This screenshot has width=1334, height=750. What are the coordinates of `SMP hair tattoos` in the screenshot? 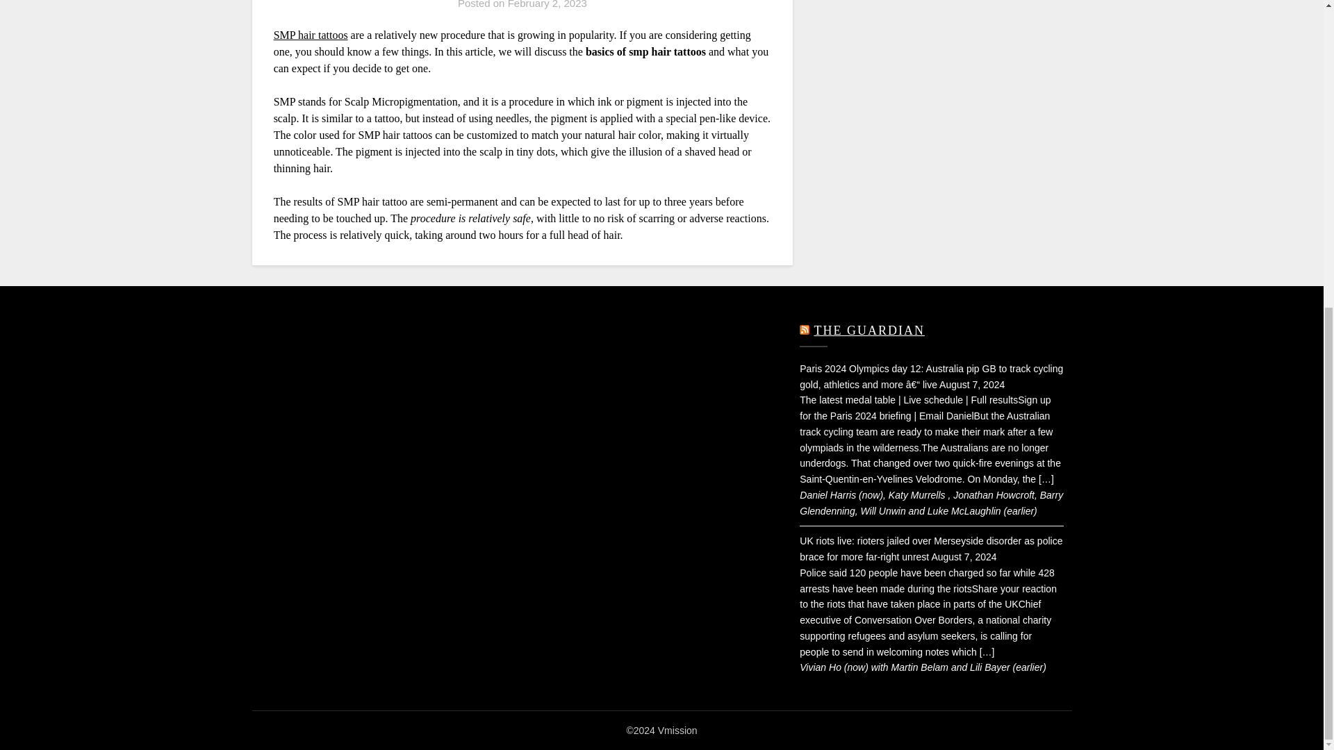 It's located at (311, 35).